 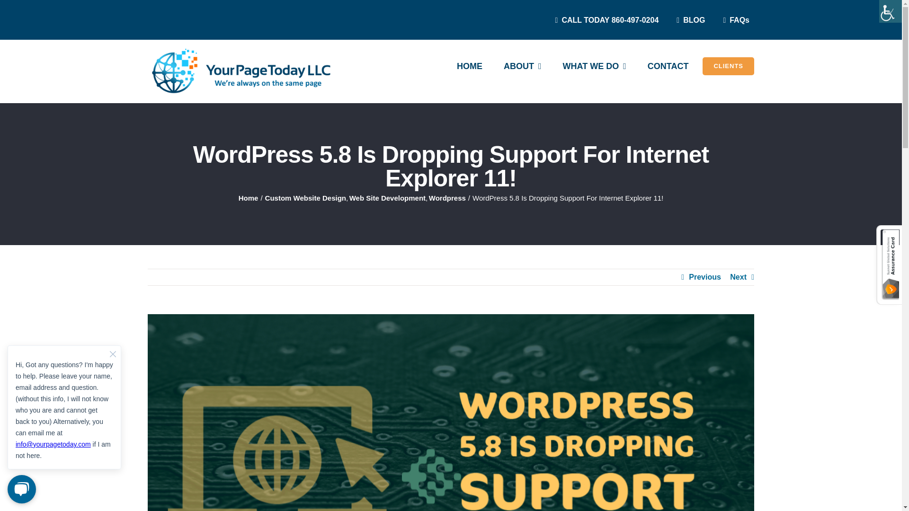 I want to click on CALL TODAY 860-497-0204, so click(x=605, y=20).